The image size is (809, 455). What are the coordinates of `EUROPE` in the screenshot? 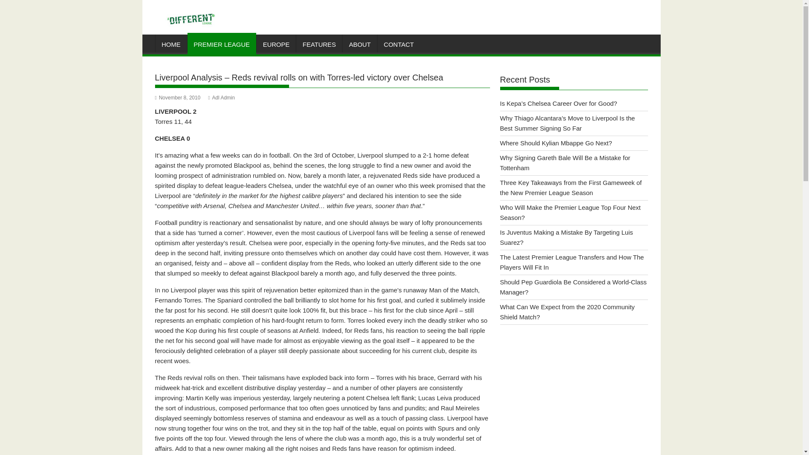 It's located at (276, 45).